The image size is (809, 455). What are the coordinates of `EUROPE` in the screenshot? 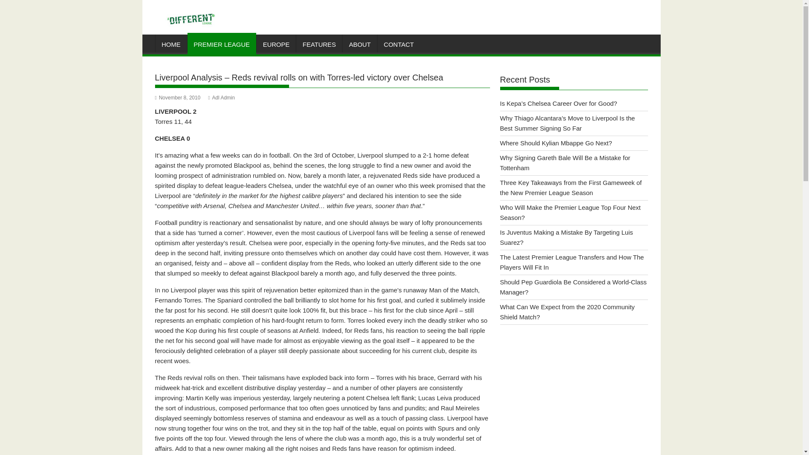 It's located at (276, 45).